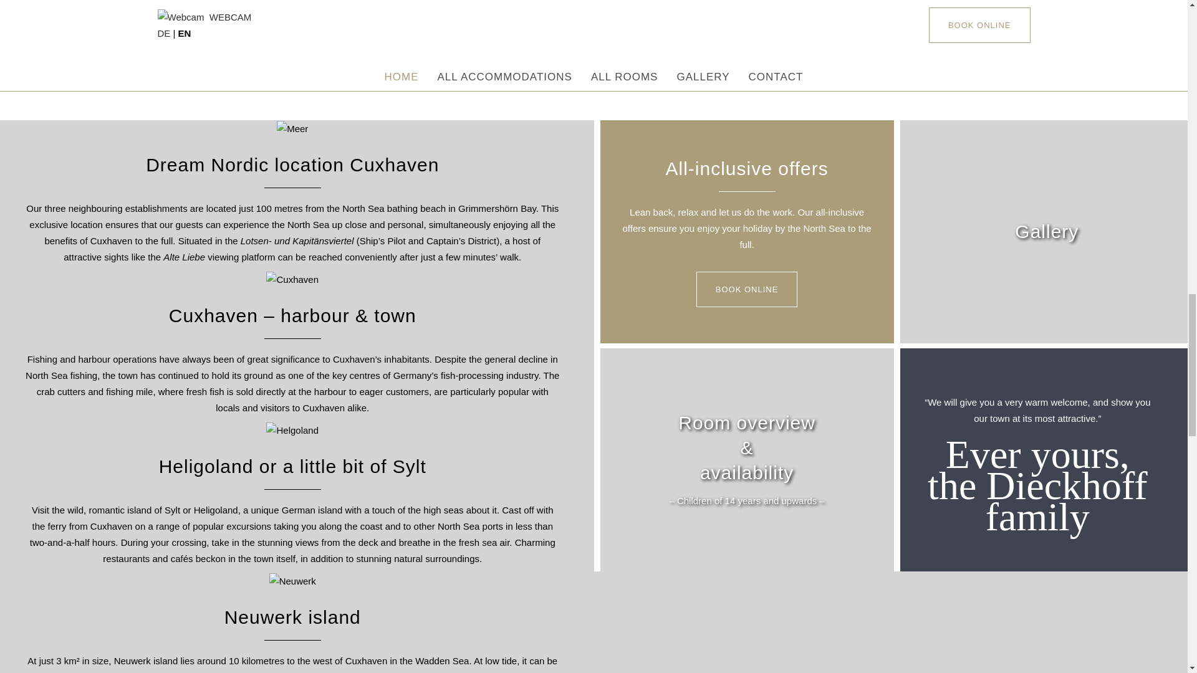  Describe the element at coordinates (292, 129) in the screenshot. I see `Meer` at that location.